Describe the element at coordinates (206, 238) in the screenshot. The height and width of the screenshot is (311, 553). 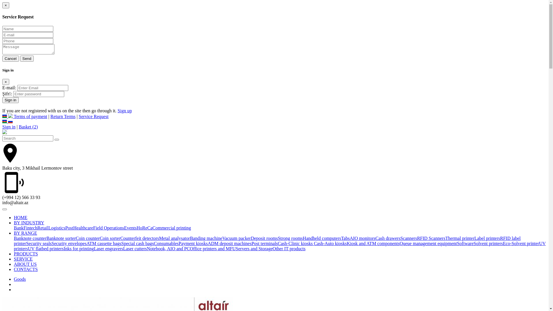
I see `Banding machine` at that location.